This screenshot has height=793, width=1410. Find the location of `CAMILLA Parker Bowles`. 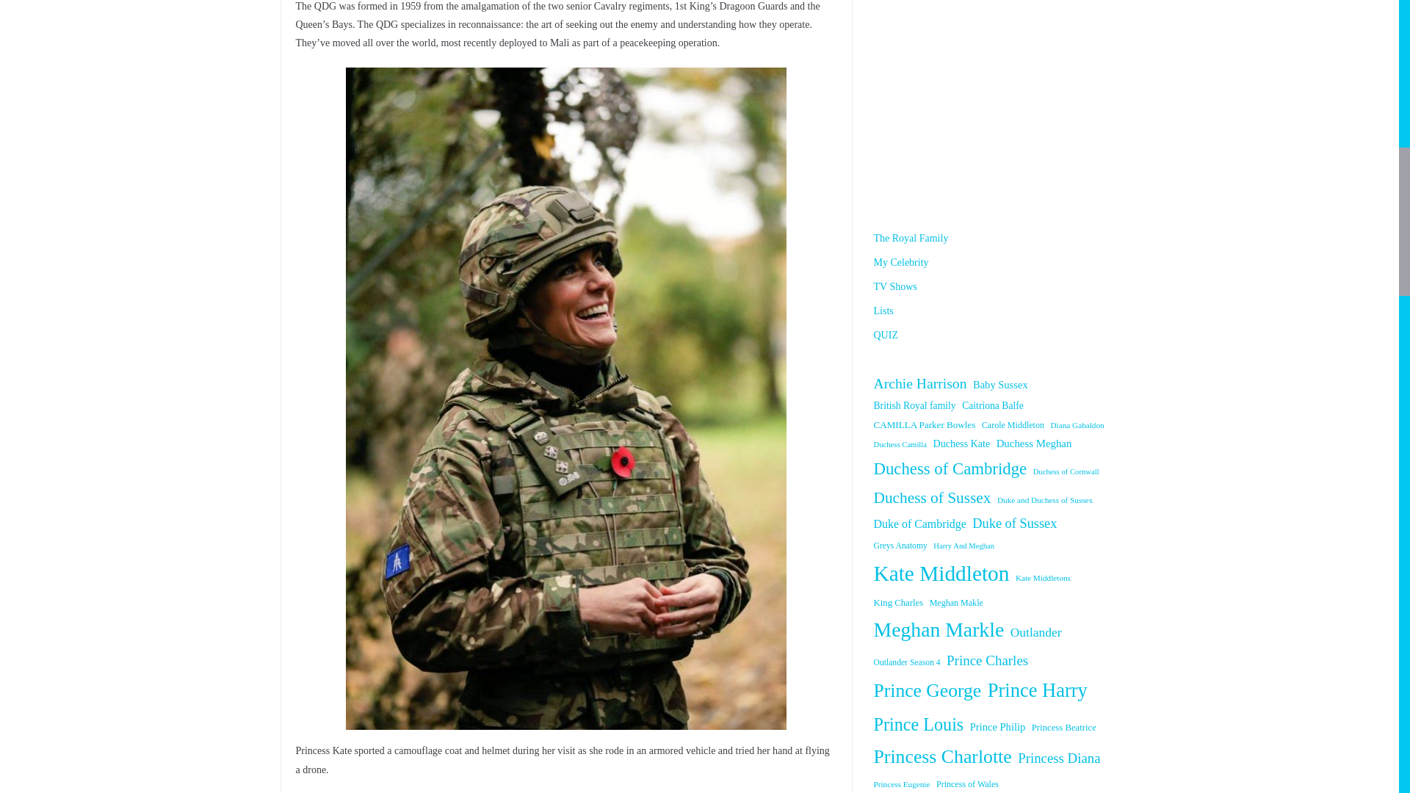

CAMILLA Parker Bowles is located at coordinates (925, 424).